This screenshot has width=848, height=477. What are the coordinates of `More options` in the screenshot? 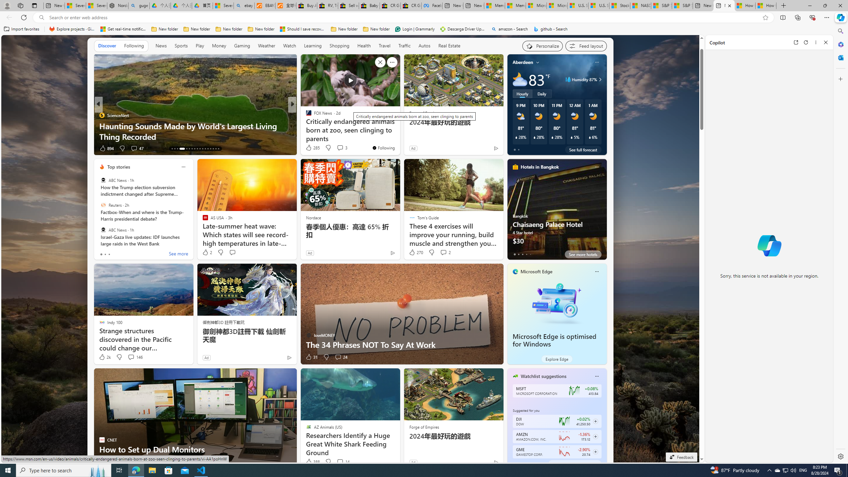 It's located at (816, 42).